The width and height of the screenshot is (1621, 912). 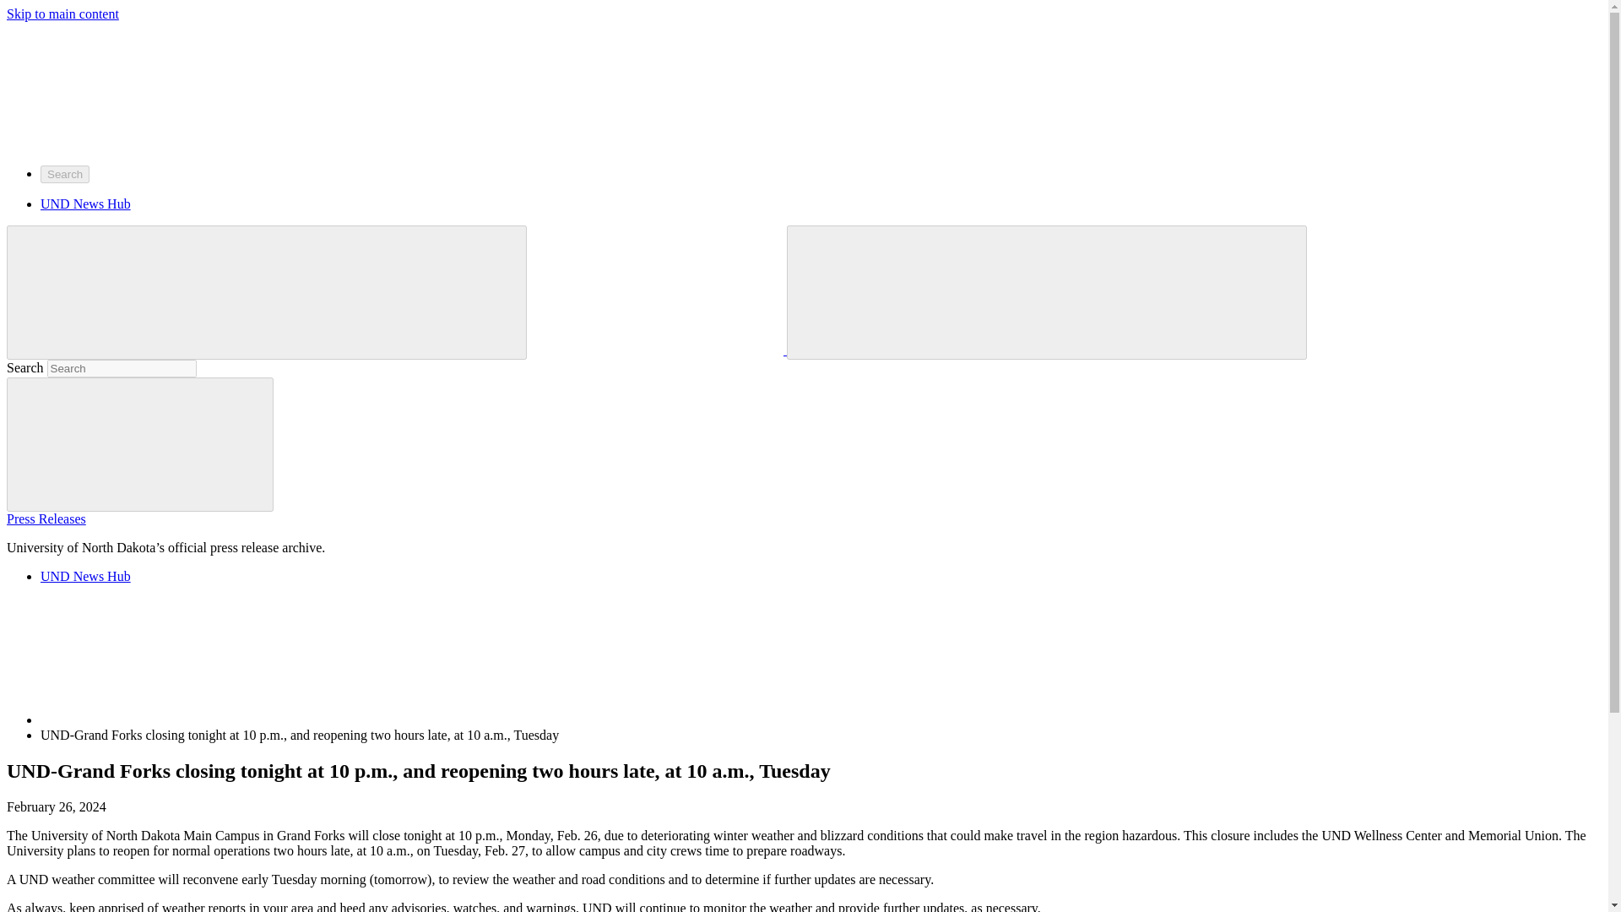 I want to click on Submit, so click(x=140, y=444).